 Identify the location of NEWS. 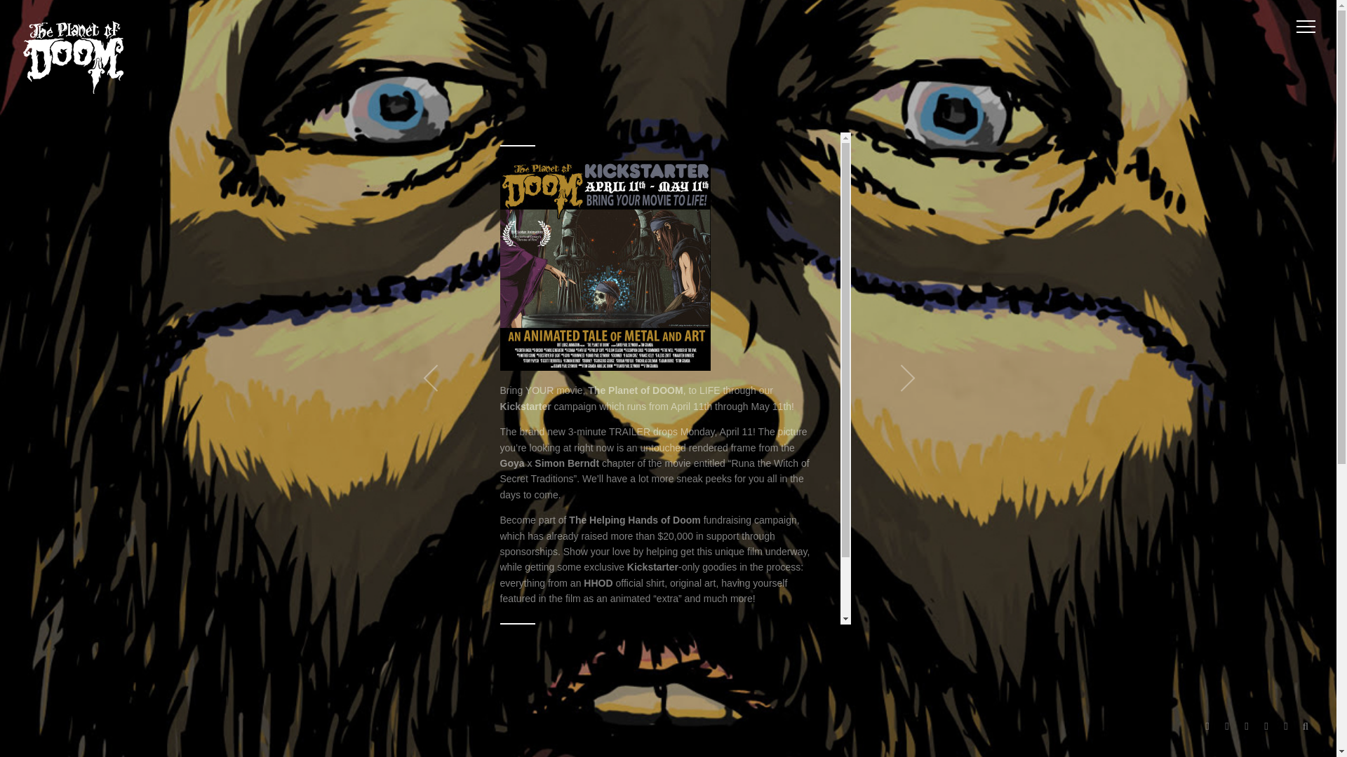
(672, 646).